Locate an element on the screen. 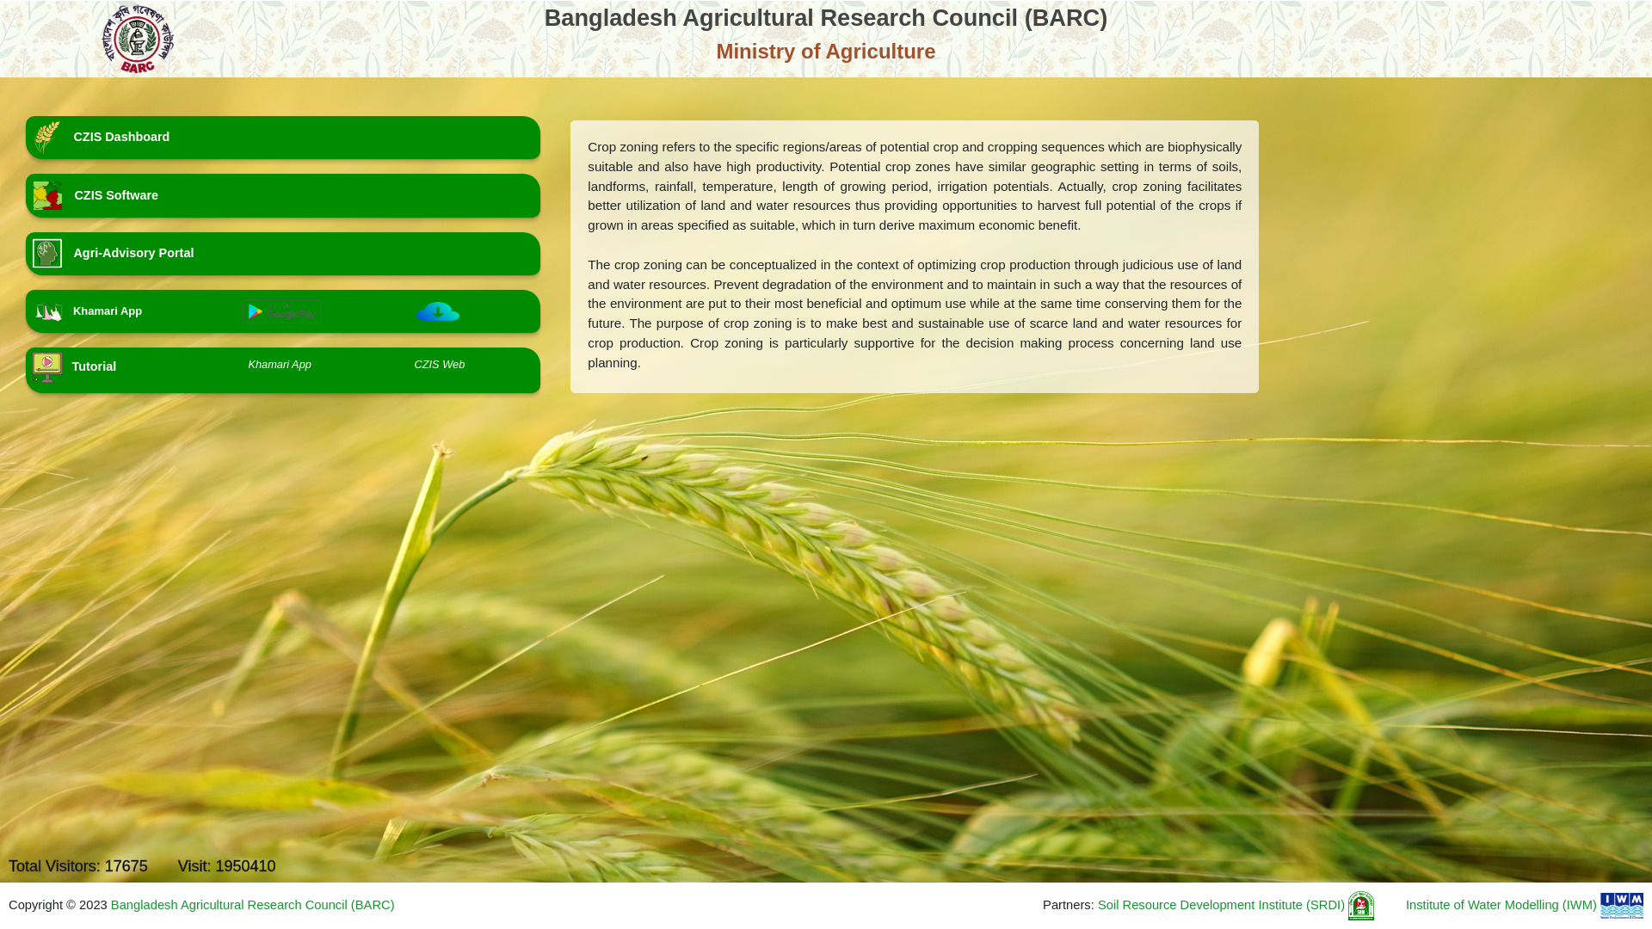 This screenshot has height=929, width=1652. Khamari App is located at coordinates (280, 365).